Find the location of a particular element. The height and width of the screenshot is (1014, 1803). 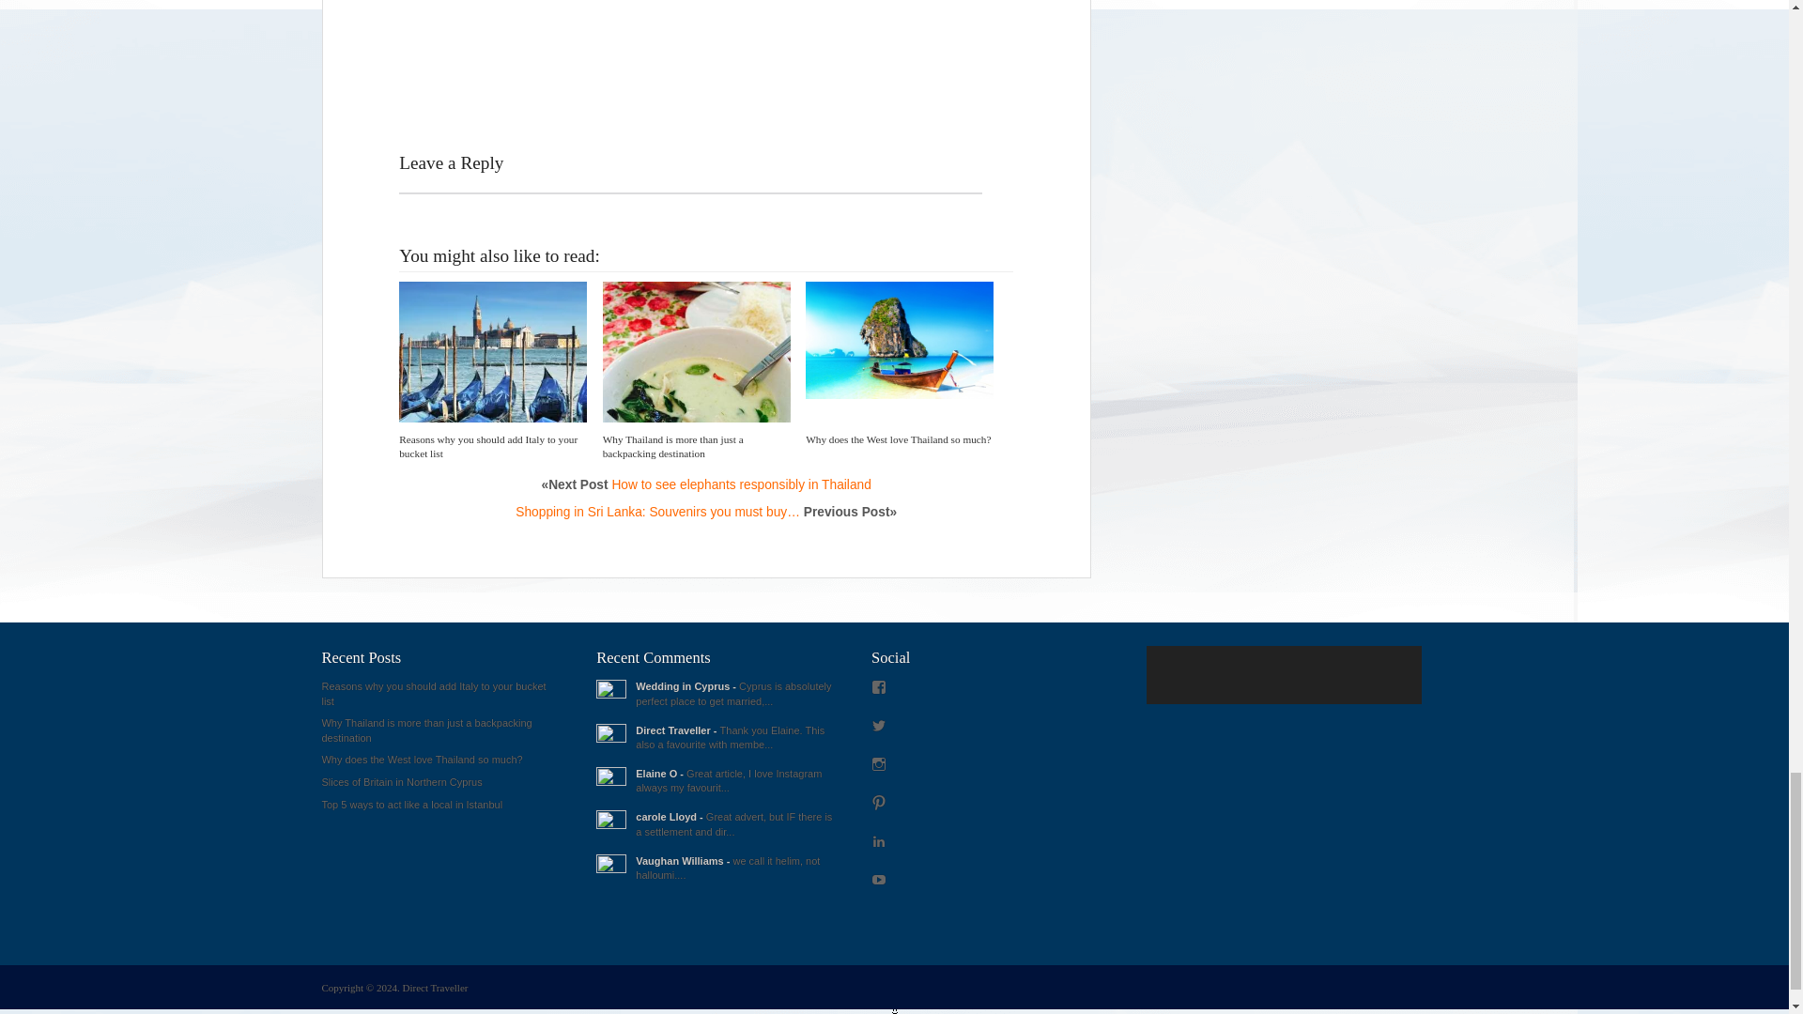

Reasons why you should add Italy to your bucket list is located at coordinates (487, 447).